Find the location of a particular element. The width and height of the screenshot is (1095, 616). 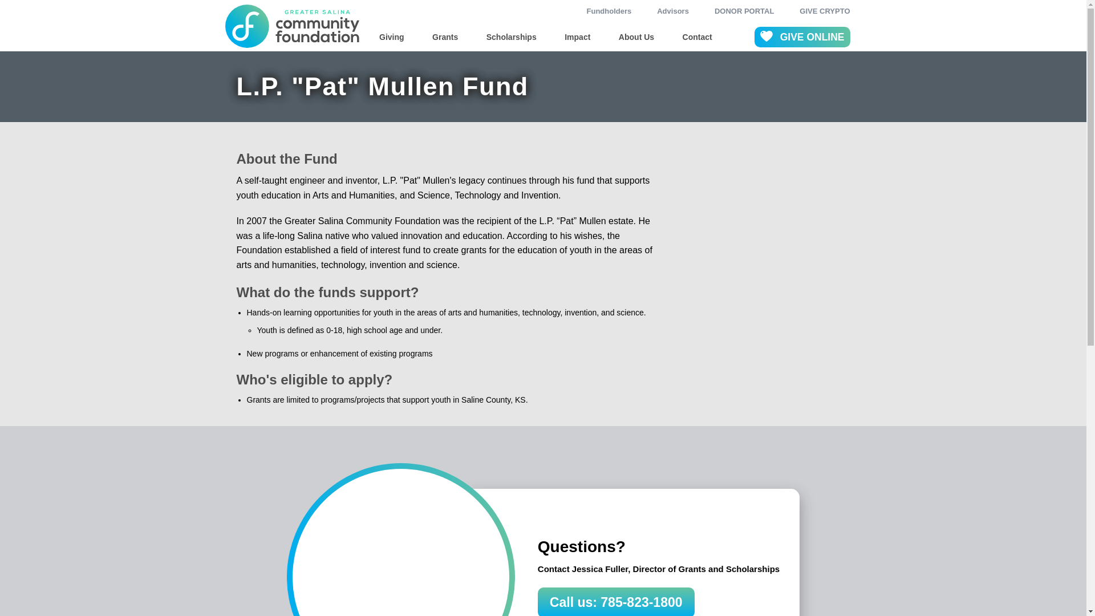

Grants is located at coordinates (445, 37).